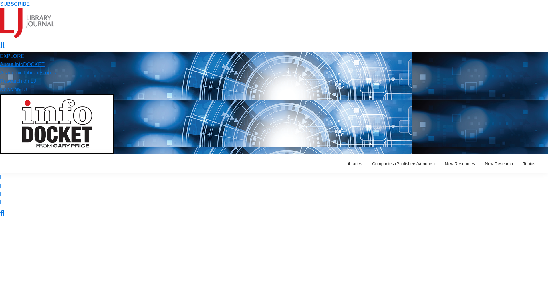  Describe the element at coordinates (22, 64) in the screenshot. I see `About infoDOCKET` at that location.